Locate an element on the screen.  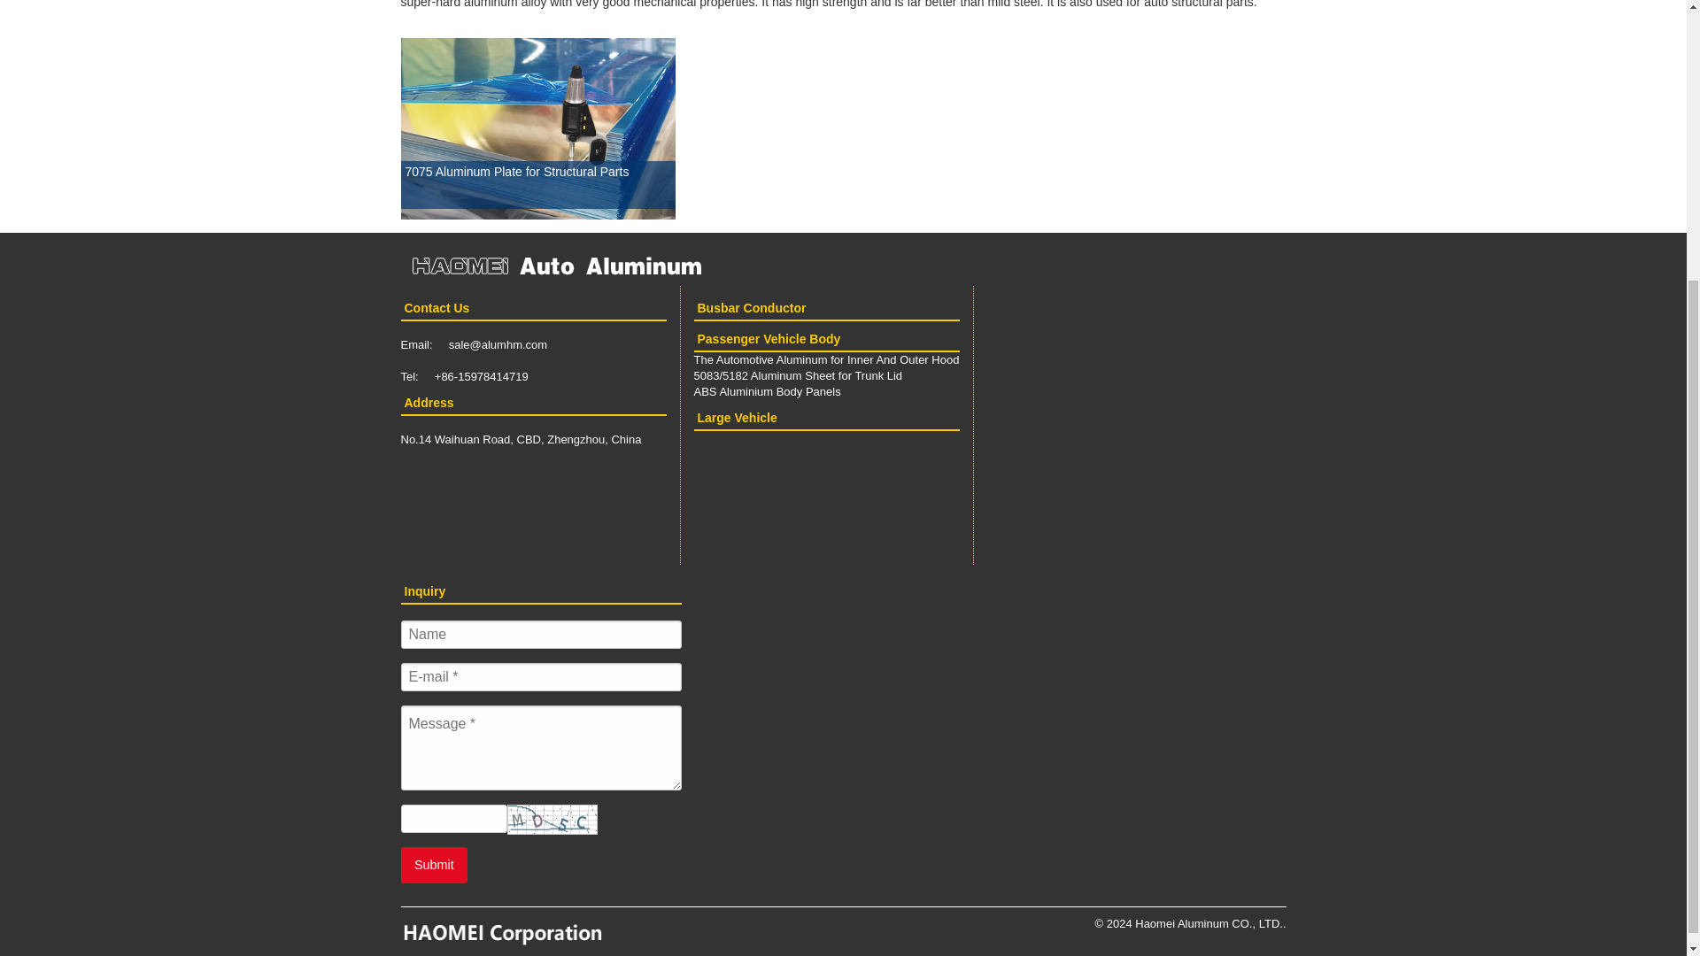
7075 Aluminum Plate for Structural Parts is located at coordinates (537, 209).